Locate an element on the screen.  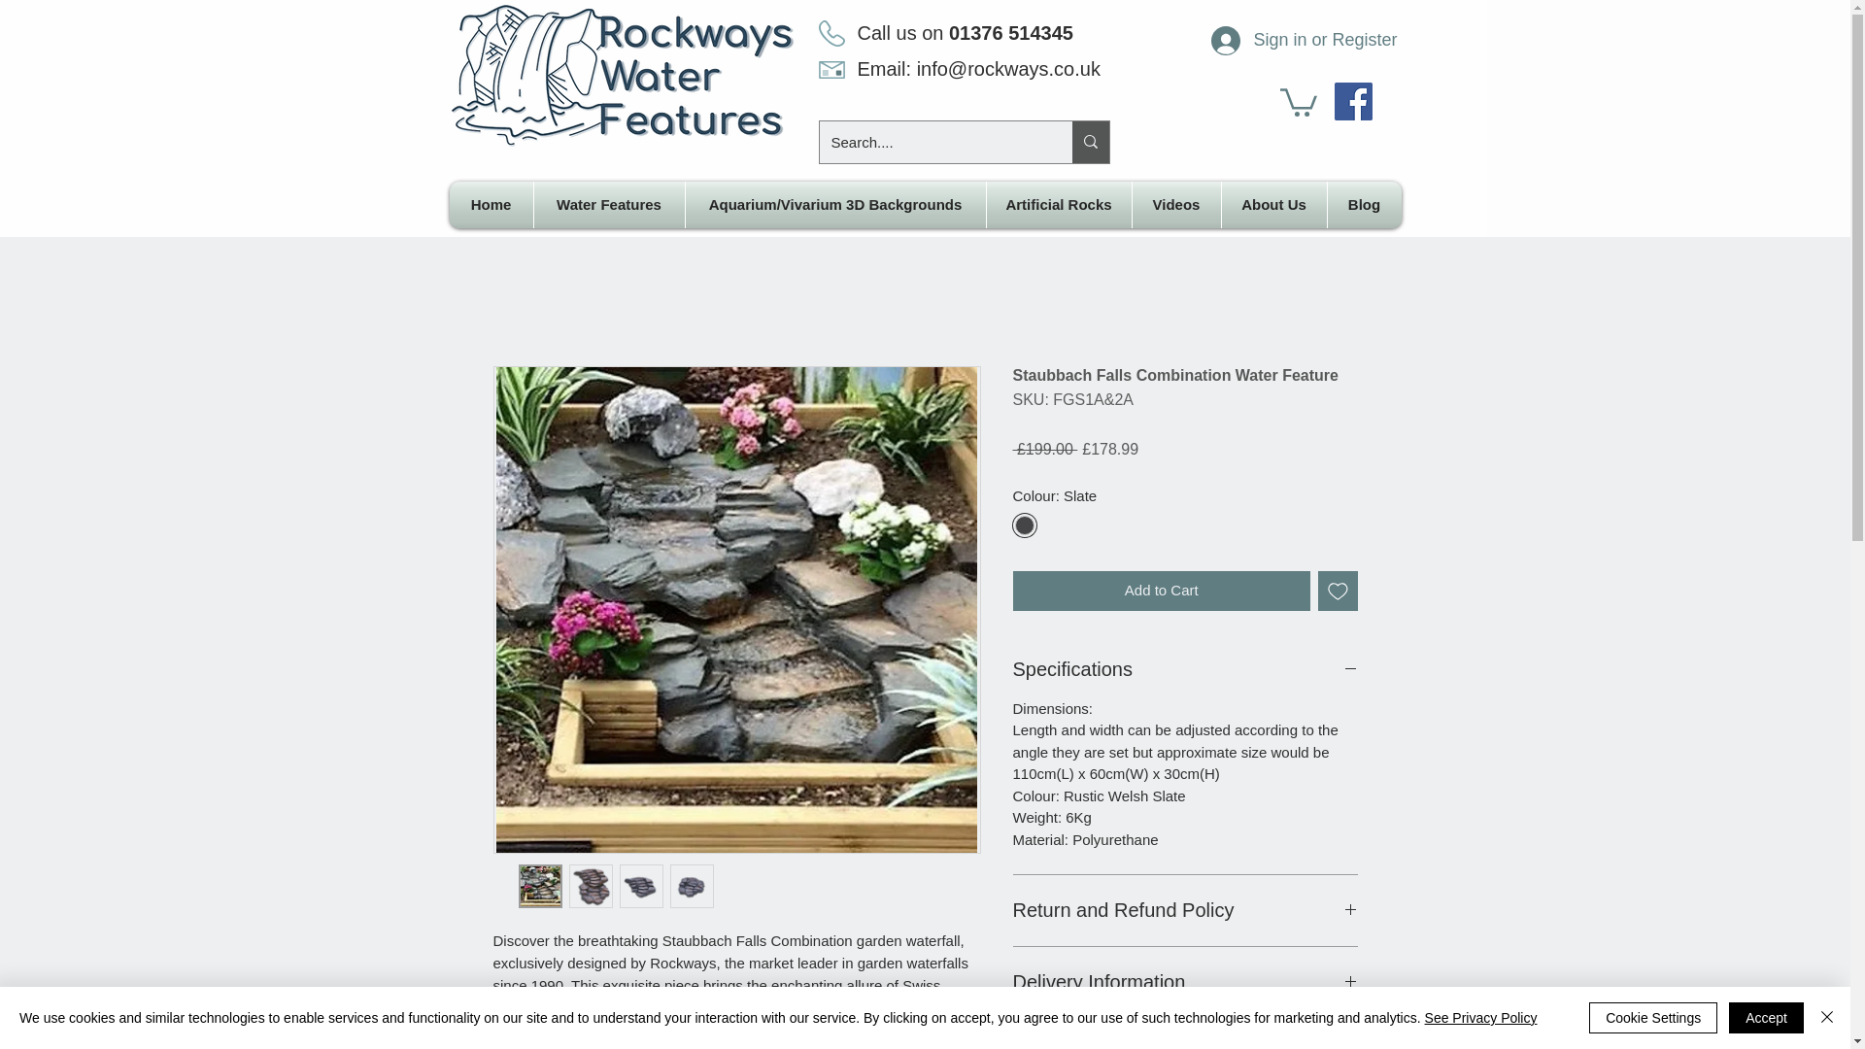
Specifications is located at coordinates (1185, 670).